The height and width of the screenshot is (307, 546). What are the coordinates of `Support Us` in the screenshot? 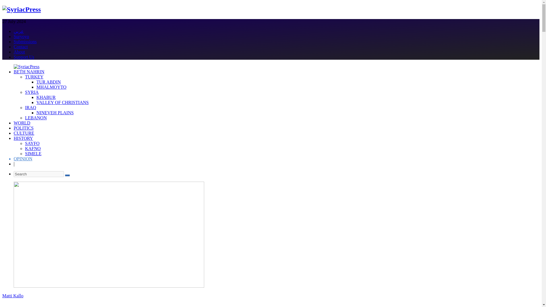 It's located at (24, 57).